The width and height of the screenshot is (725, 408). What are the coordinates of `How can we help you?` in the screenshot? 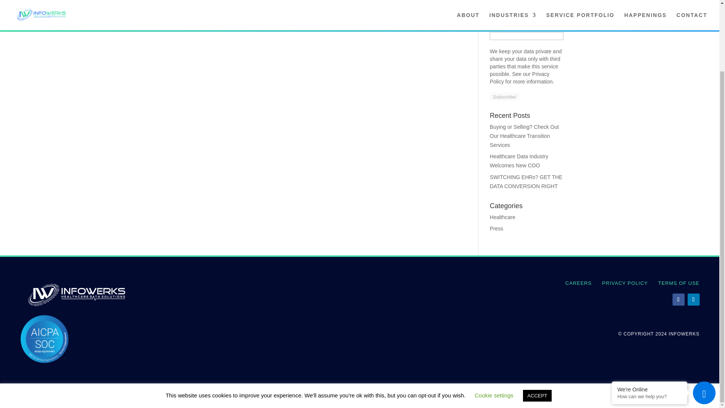 It's located at (649, 316).